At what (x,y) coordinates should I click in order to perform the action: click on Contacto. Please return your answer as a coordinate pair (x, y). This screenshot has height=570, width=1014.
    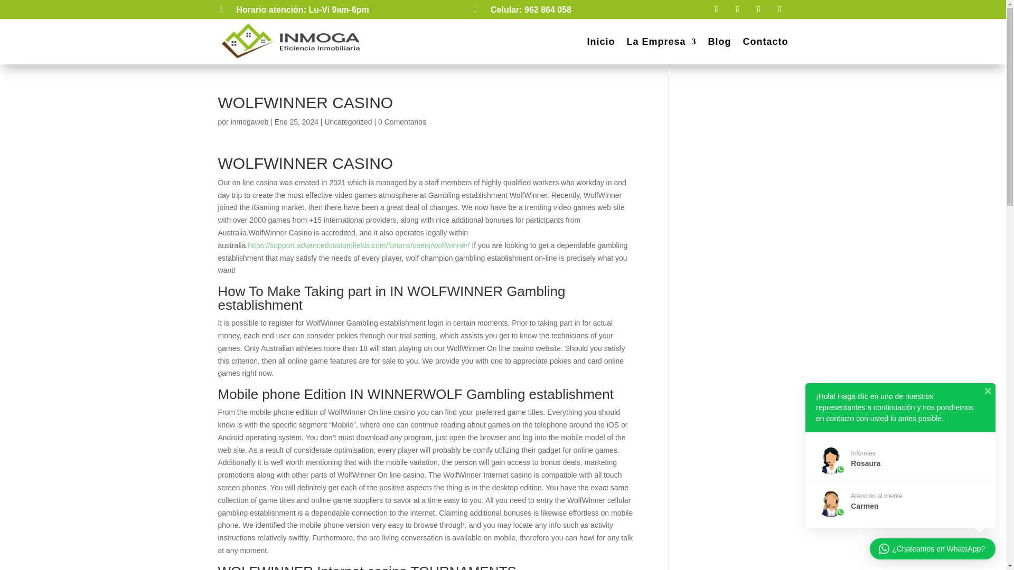
    Looking at the image, I should click on (765, 41).